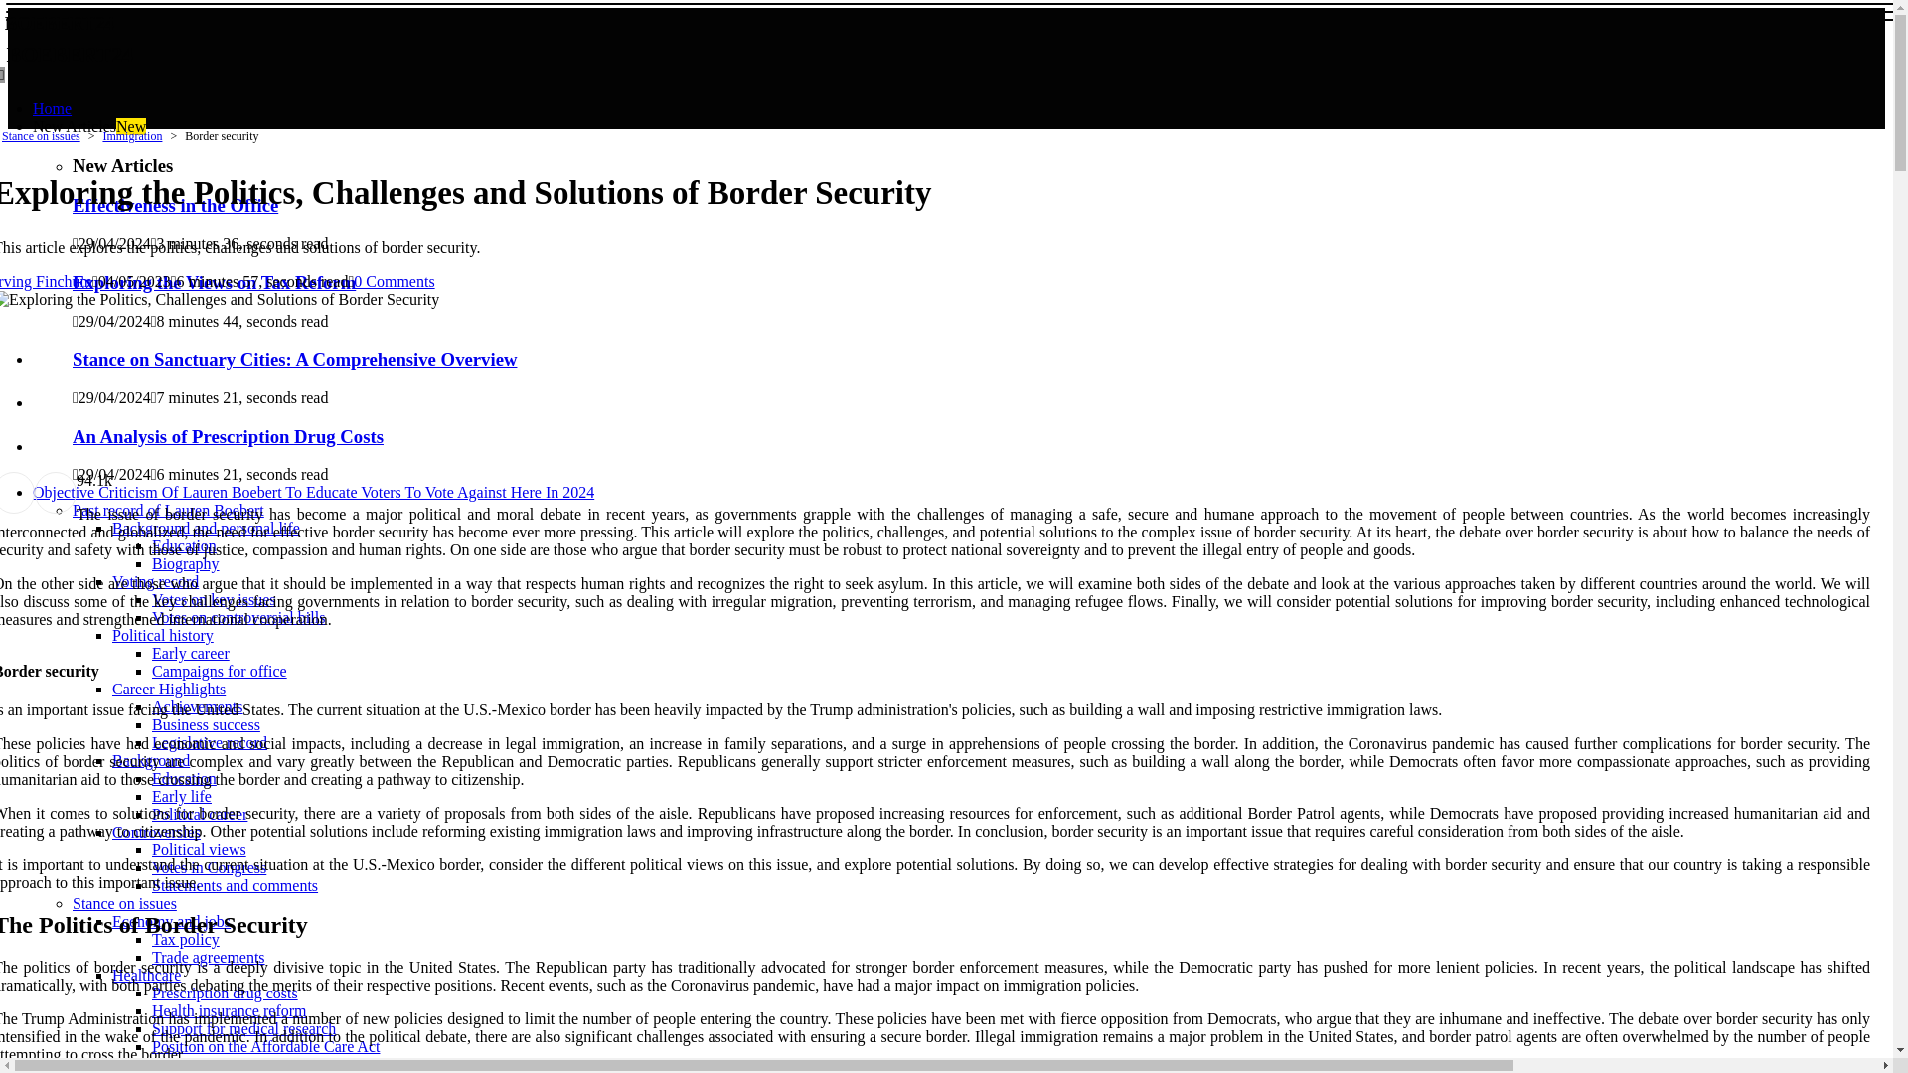 Image resolution: width=1908 pixels, height=1073 pixels. I want to click on Past record of Lauren Boebert, so click(182, 796).